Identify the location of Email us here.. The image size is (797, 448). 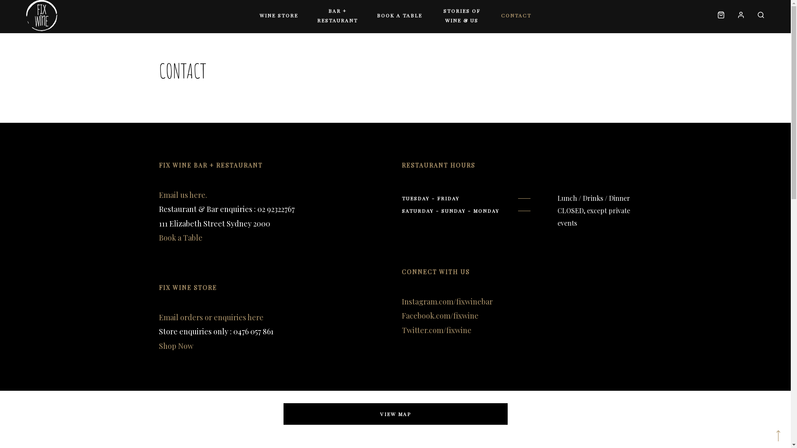
(183, 195).